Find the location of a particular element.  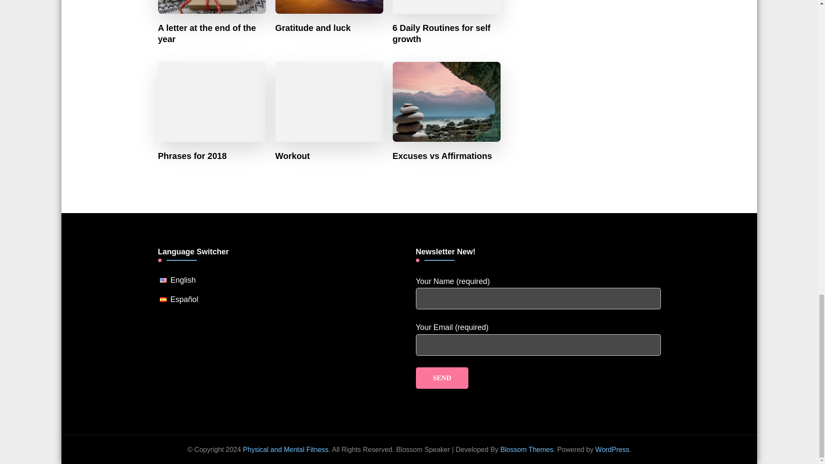

Gratitude and luck is located at coordinates (313, 27).